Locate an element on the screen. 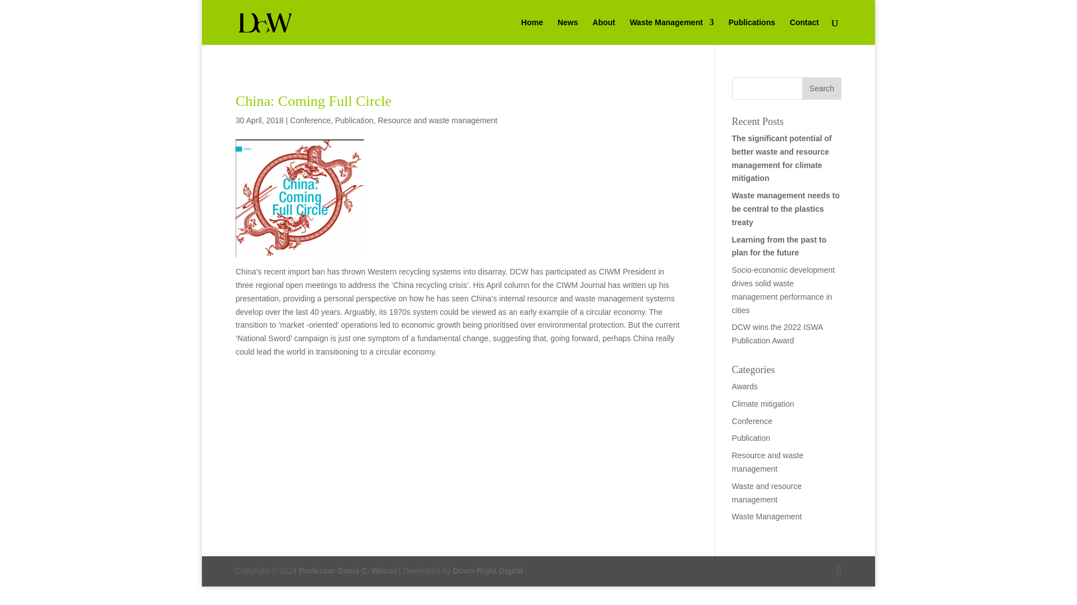 This screenshot has height=605, width=1077. Climate mitigation is located at coordinates (763, 403).